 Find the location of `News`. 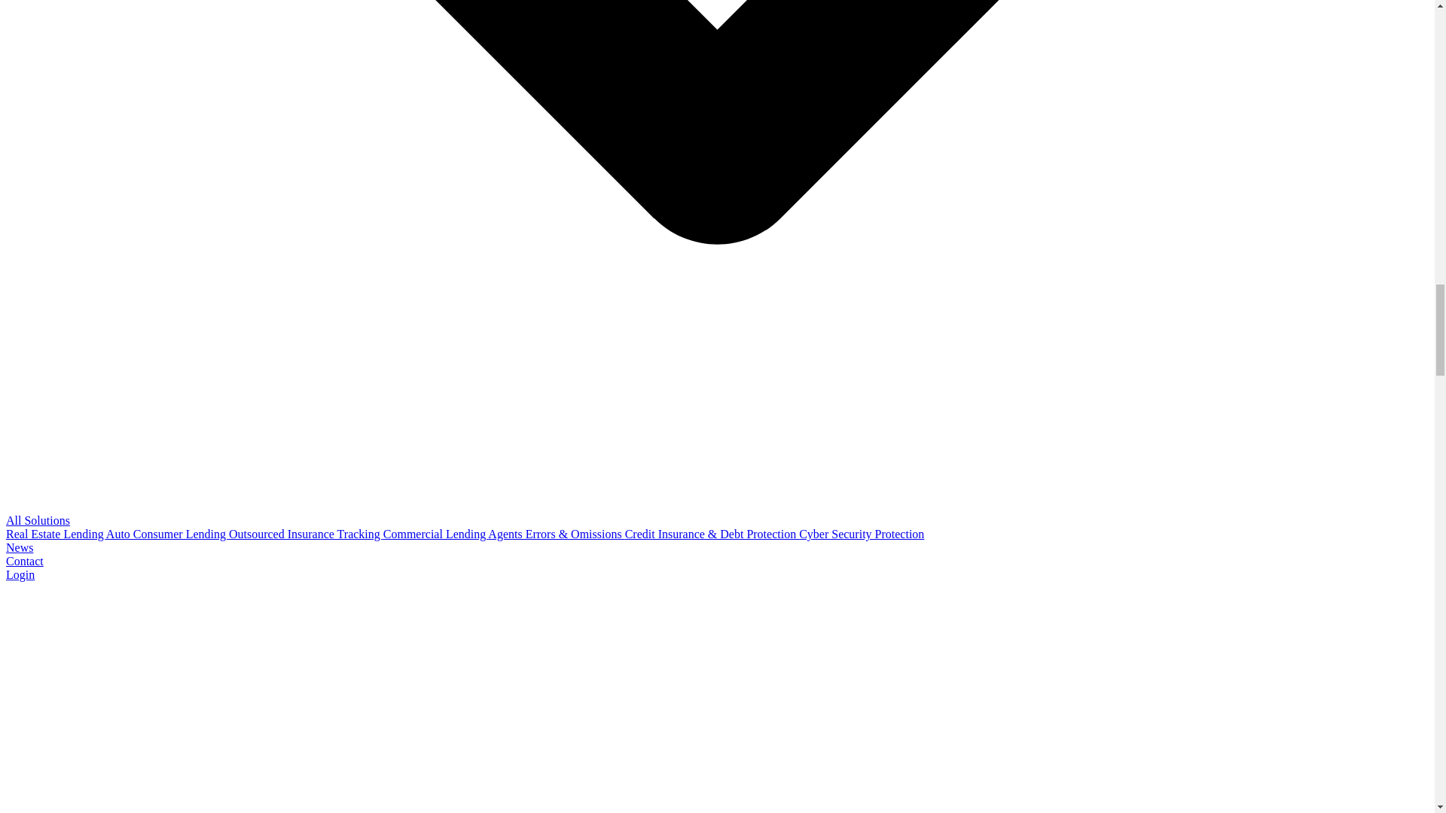

News is located at coordinates (20, 547).